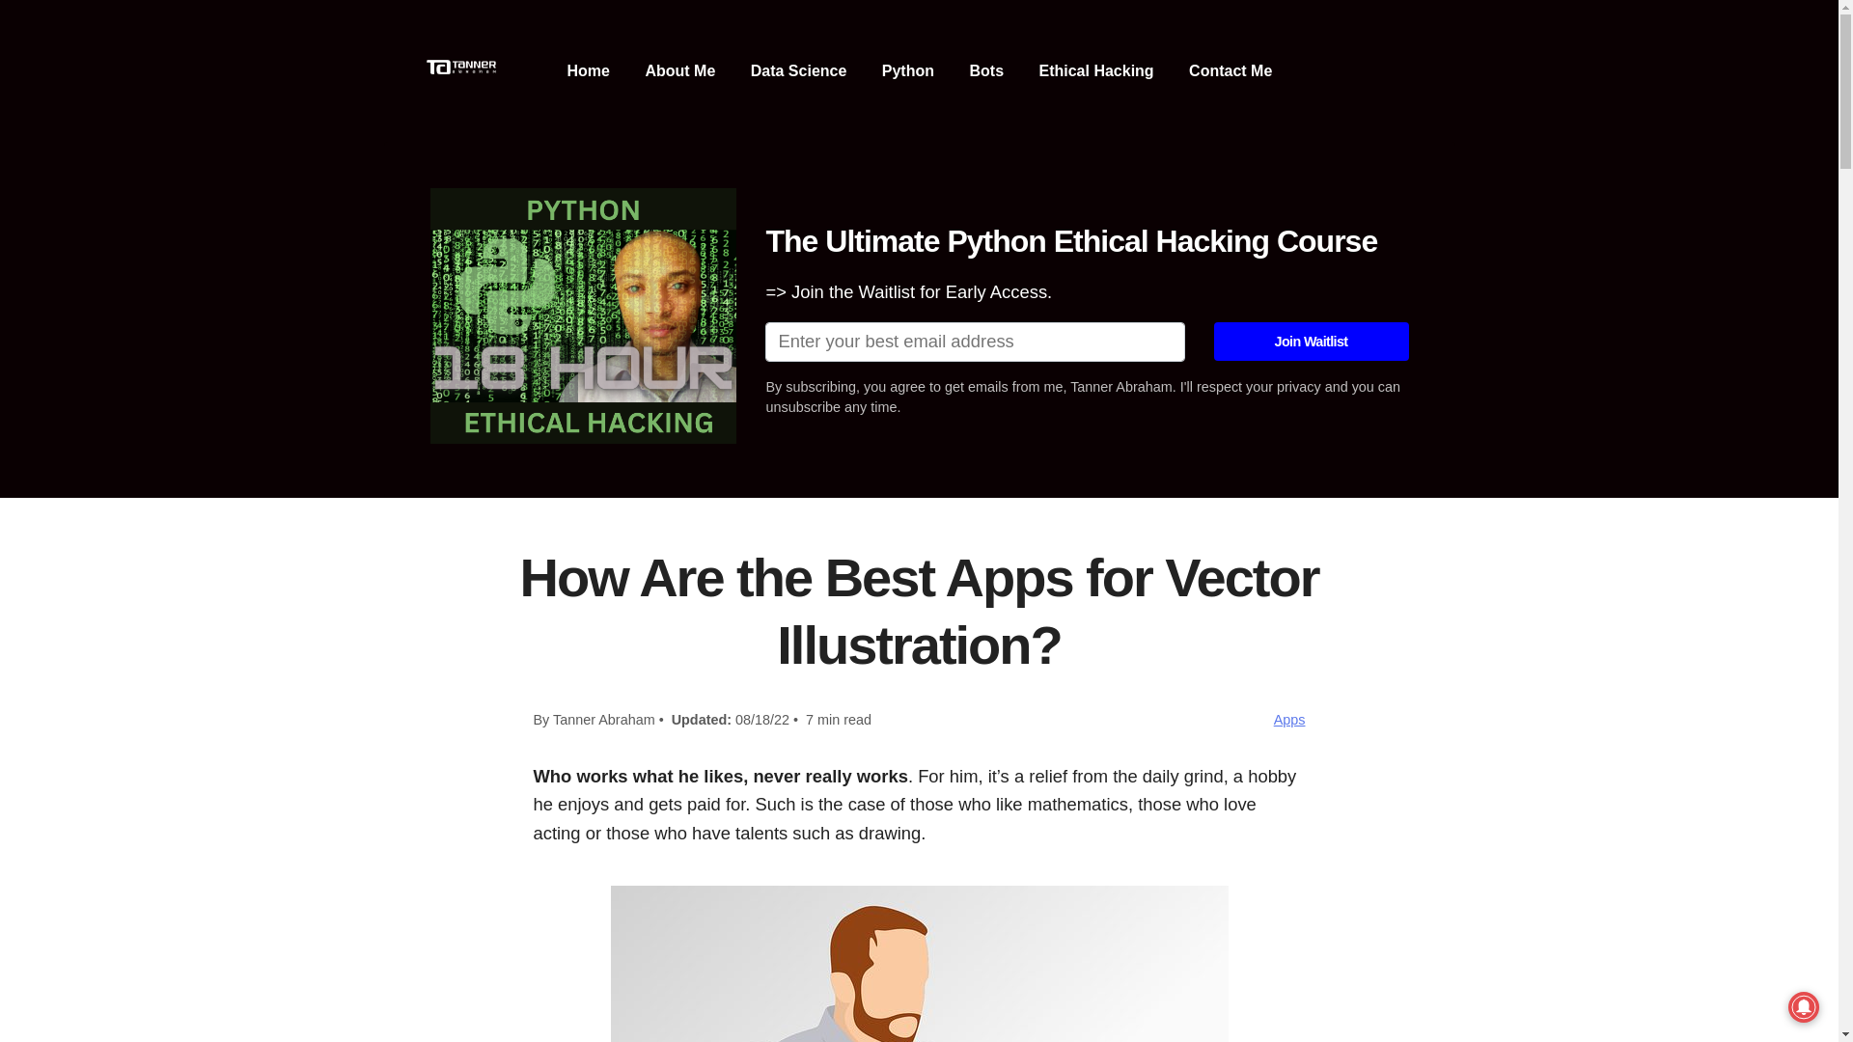  Describe the element at coordinates (1094, 71) in the screenshot. I see `Ethical Hacking` at that location.